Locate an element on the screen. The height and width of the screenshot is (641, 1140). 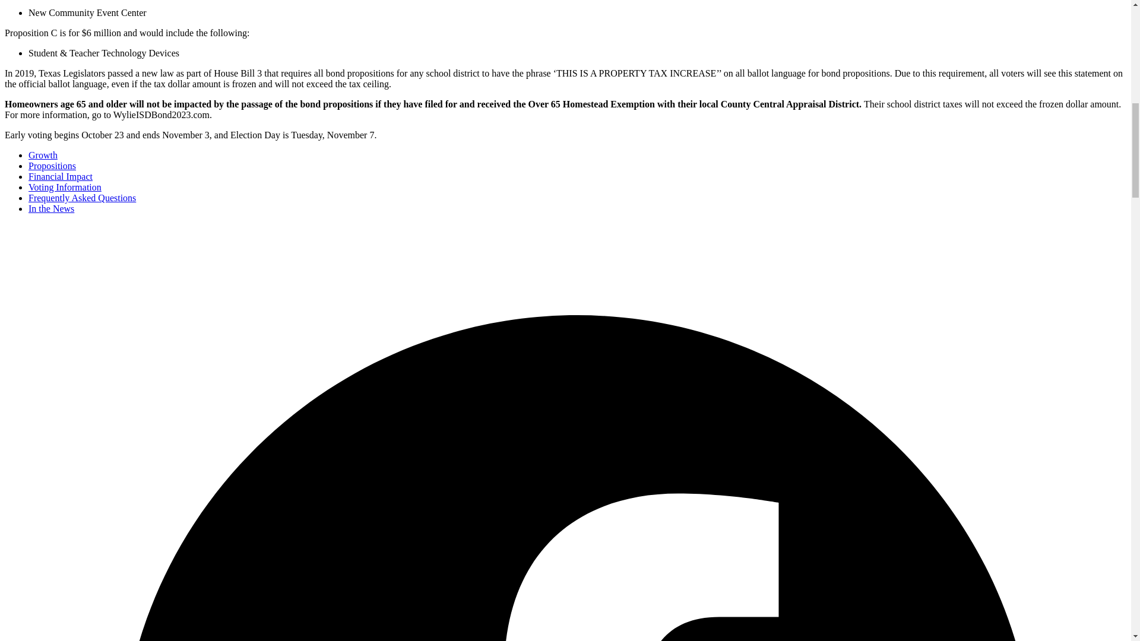
In the News is located at coordinates (51, 208).